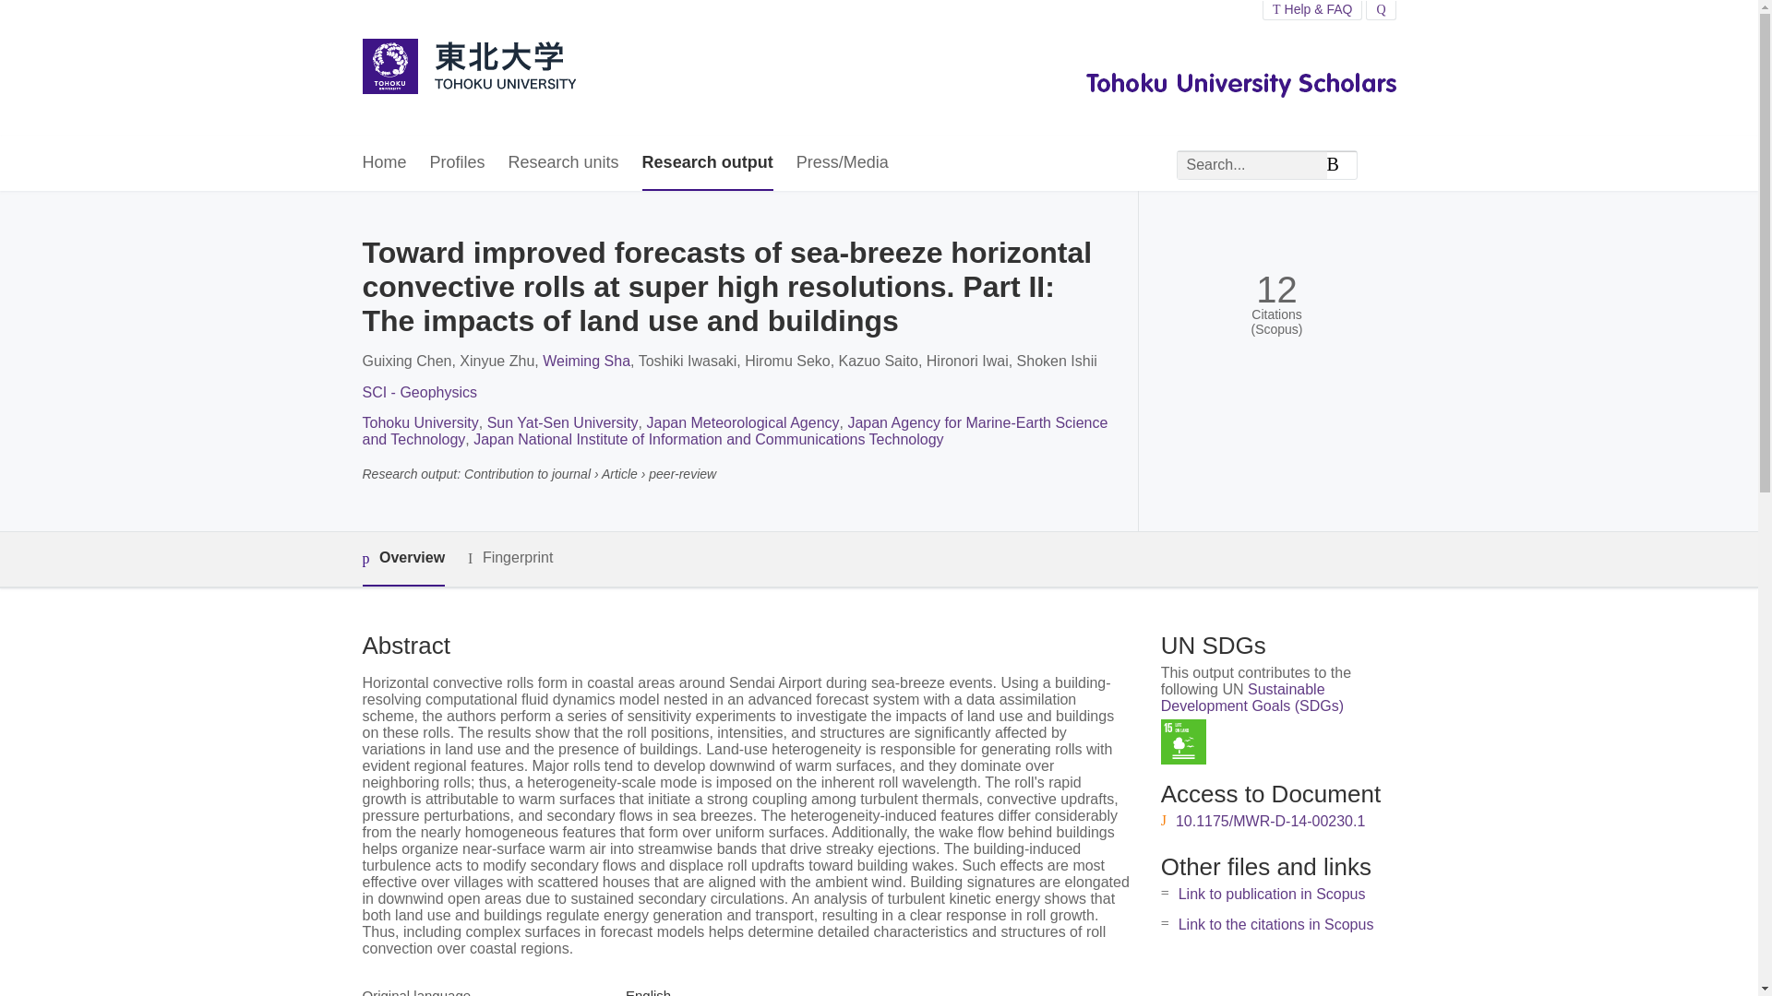  What do you see at coordinates (402, 559) in the screenshot?
I see `Overview` at bounding box center [402, 559].